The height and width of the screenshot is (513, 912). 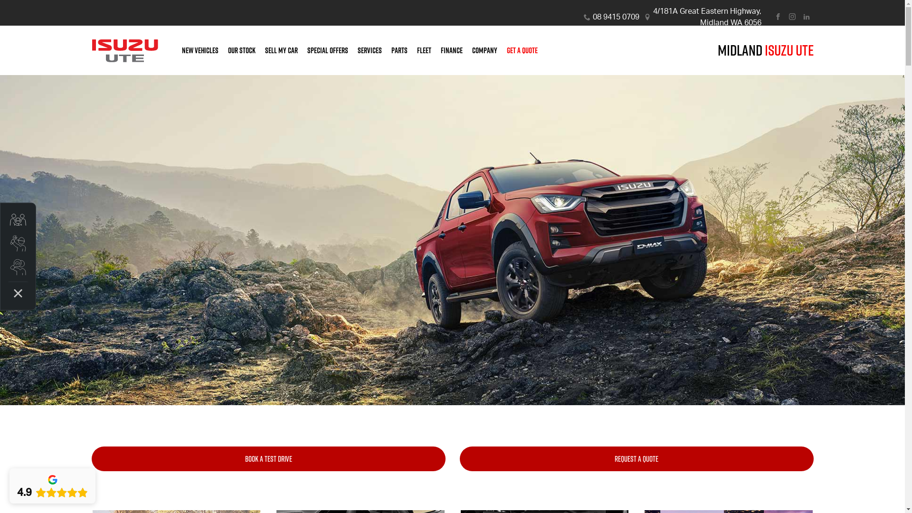 What do you see at coordinates (520, 50) in the screenshot?
I see `GET A QUOTE` at bounding box center [520, 50].